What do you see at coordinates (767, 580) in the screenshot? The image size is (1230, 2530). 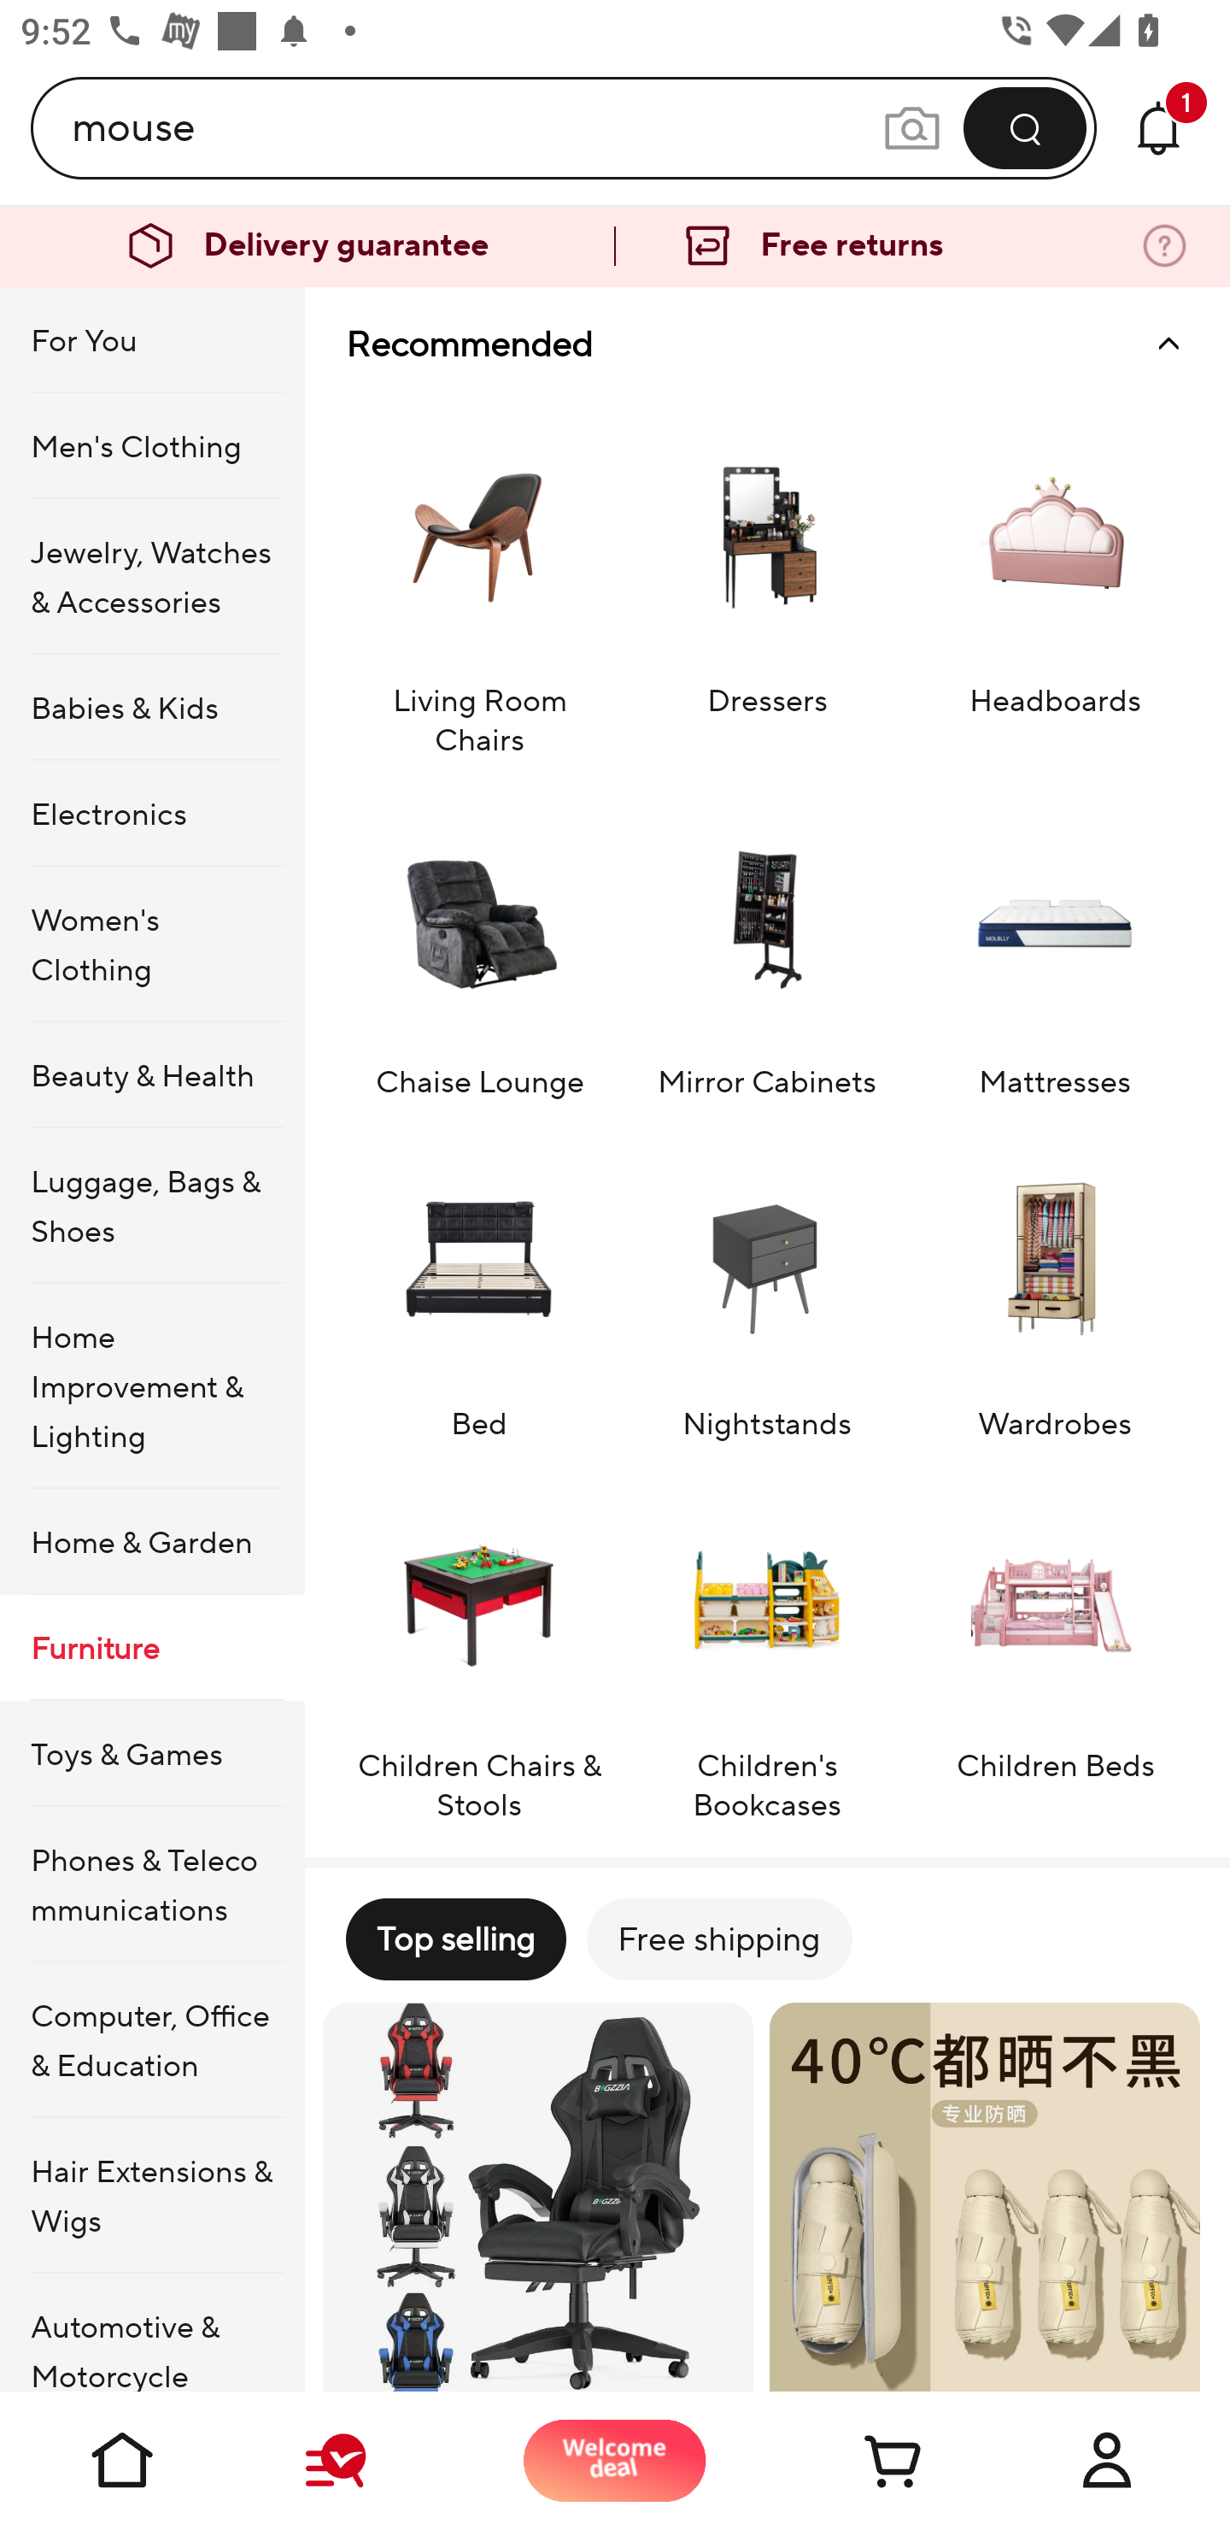 I see `Dressers` at bounding box center [767, 580].